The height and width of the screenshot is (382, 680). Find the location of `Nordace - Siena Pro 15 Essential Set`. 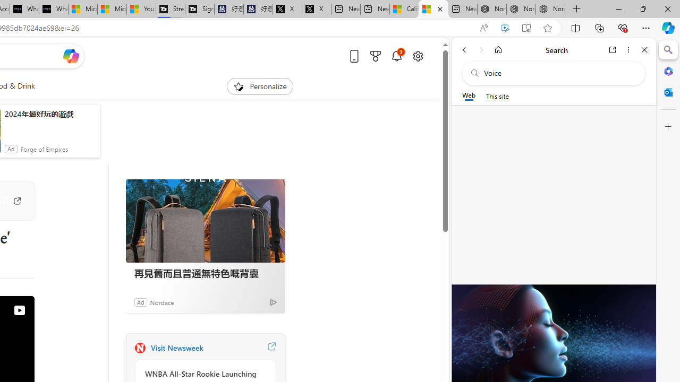

Nordace - Siena Pro 15 Essential Set is located at coordinates (550, 10).